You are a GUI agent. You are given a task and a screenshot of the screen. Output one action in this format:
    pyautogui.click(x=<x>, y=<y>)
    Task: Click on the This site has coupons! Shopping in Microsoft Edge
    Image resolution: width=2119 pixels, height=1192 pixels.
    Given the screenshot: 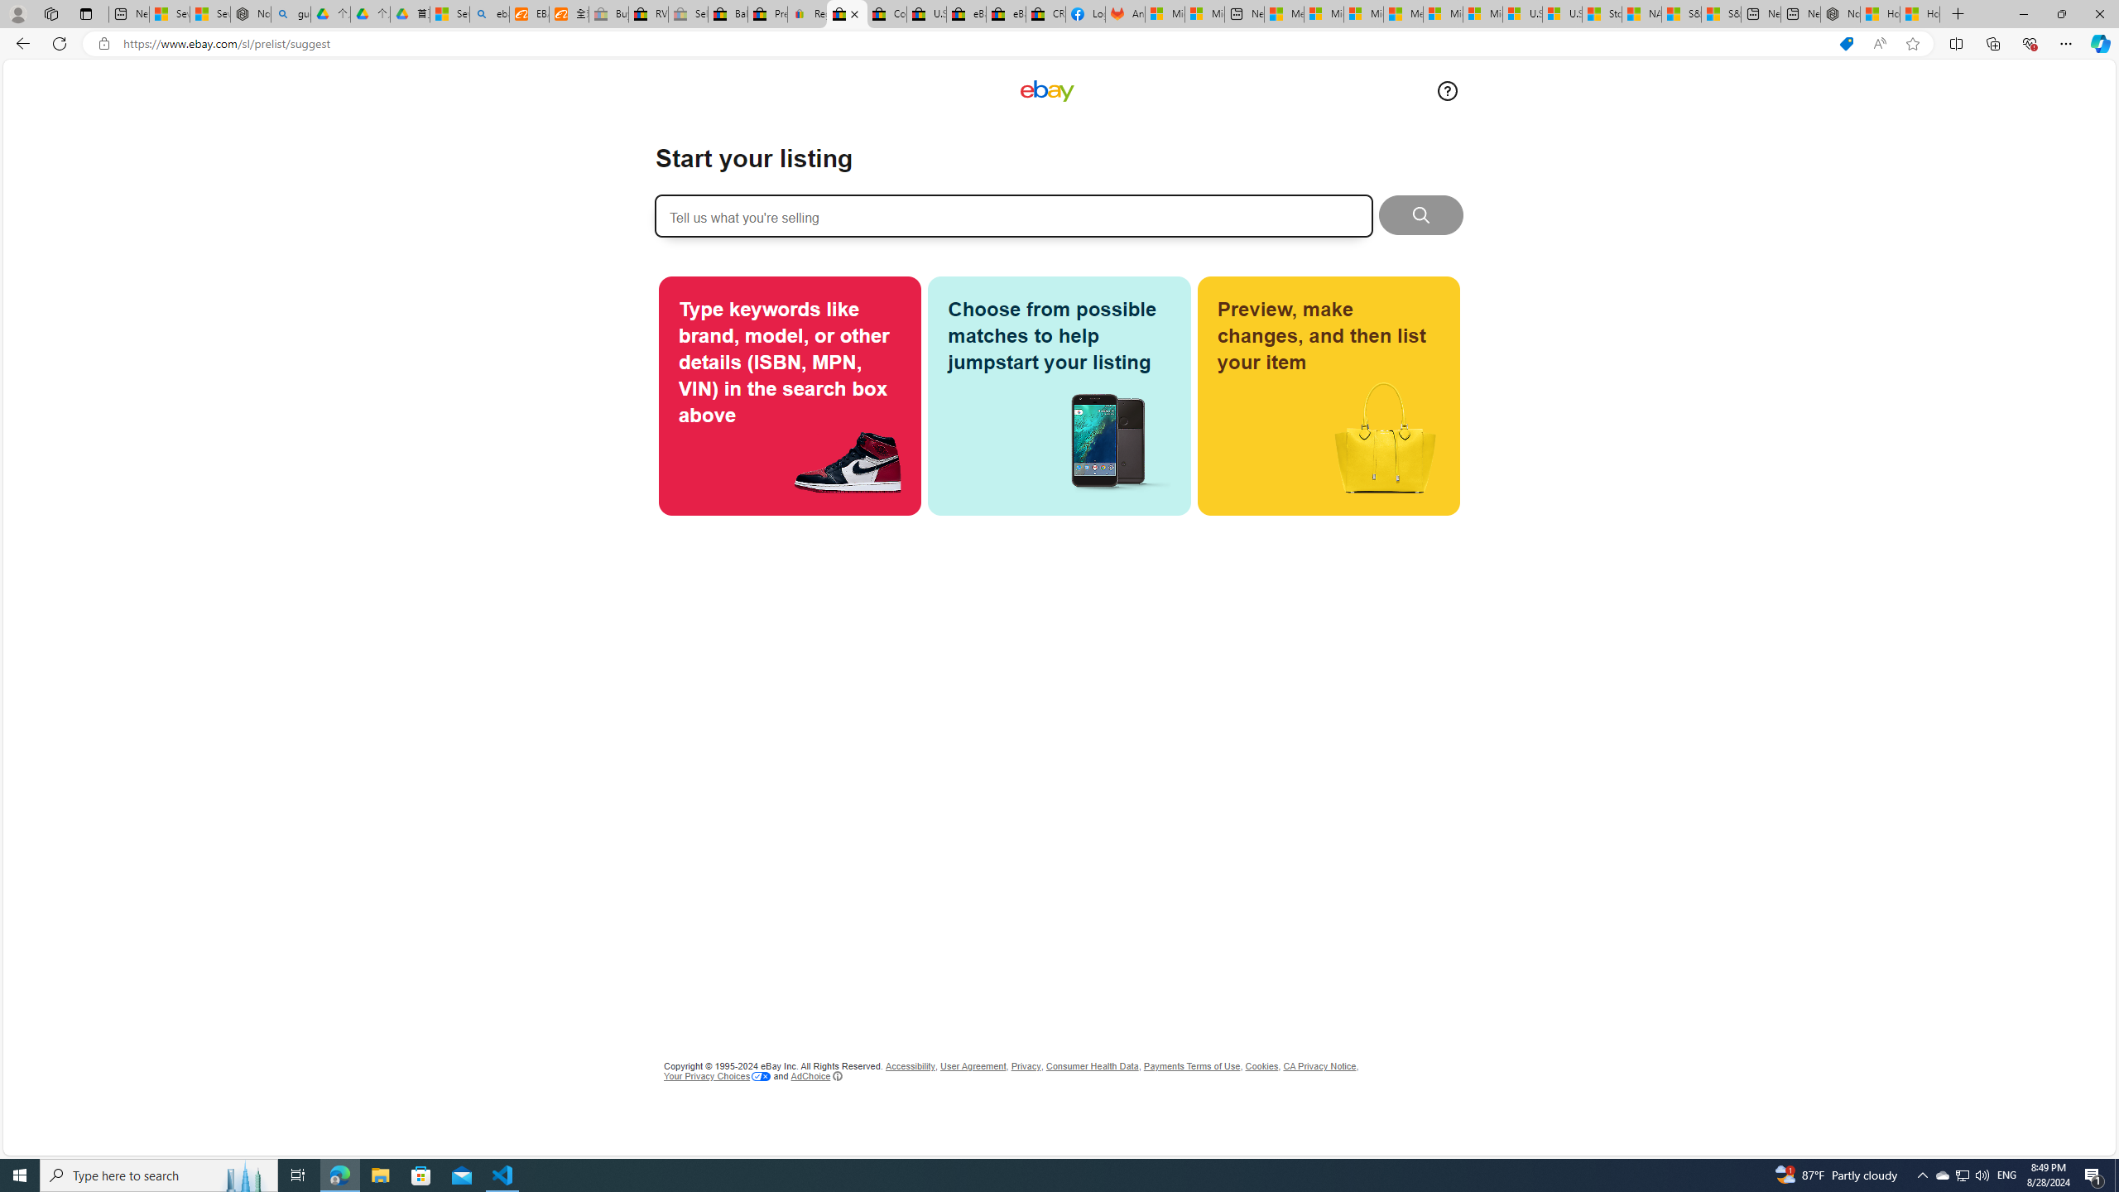 What is the action you would take?
    pyautogui.click(x=1846, y=44)
    